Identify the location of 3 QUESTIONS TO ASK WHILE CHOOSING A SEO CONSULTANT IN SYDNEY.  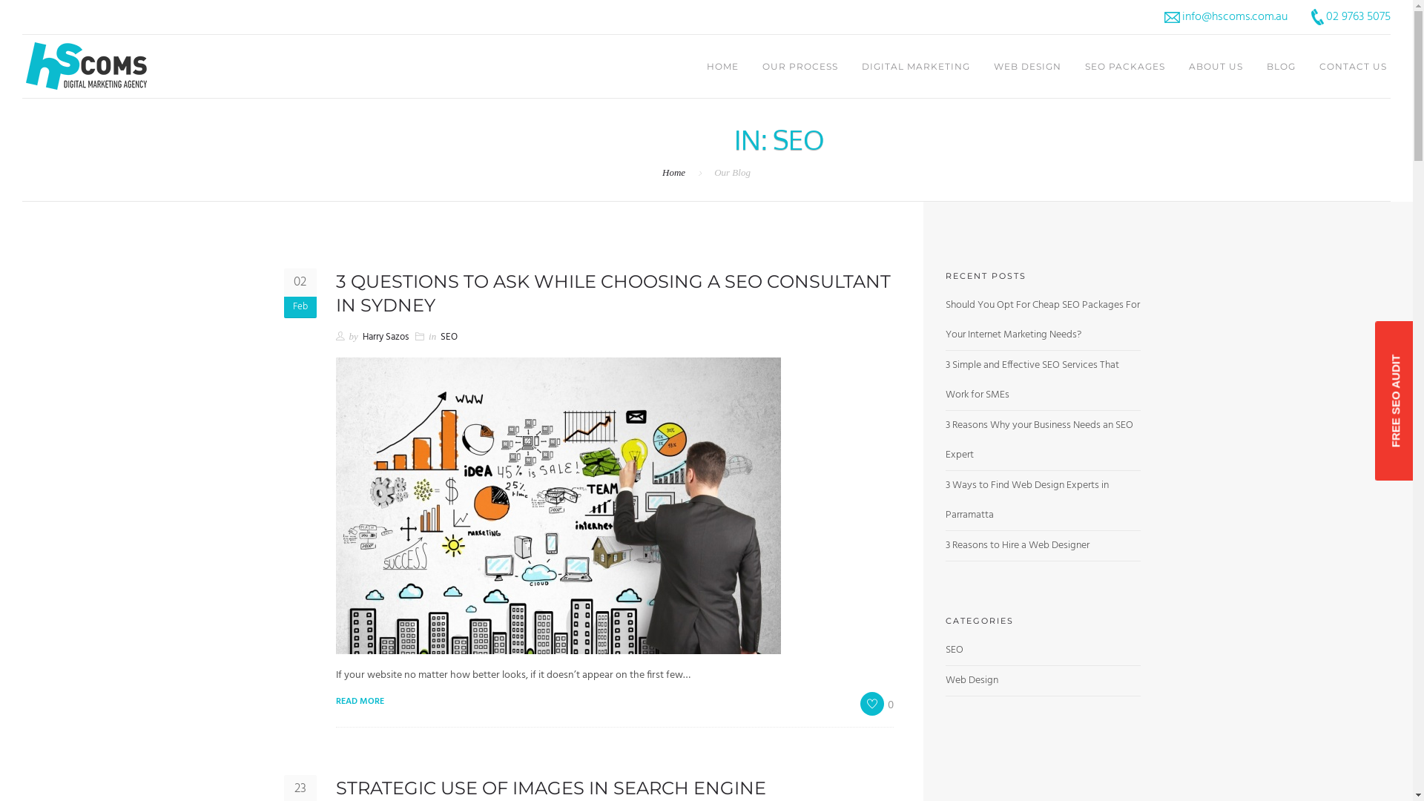
(613, 294).